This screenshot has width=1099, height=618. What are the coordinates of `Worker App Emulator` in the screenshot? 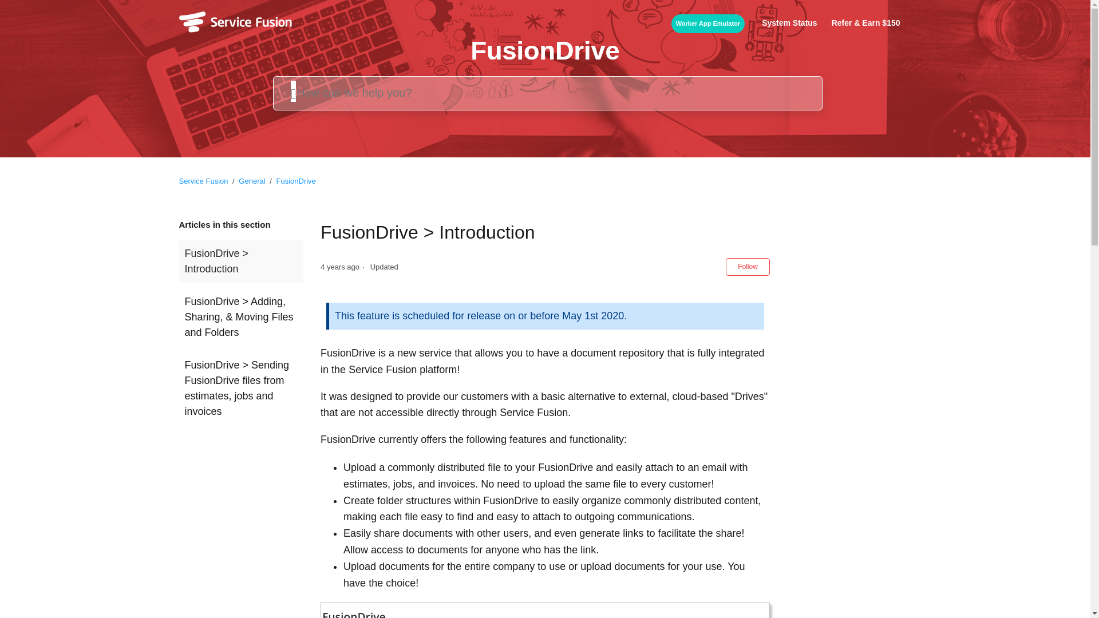 It's located at (713, 23).